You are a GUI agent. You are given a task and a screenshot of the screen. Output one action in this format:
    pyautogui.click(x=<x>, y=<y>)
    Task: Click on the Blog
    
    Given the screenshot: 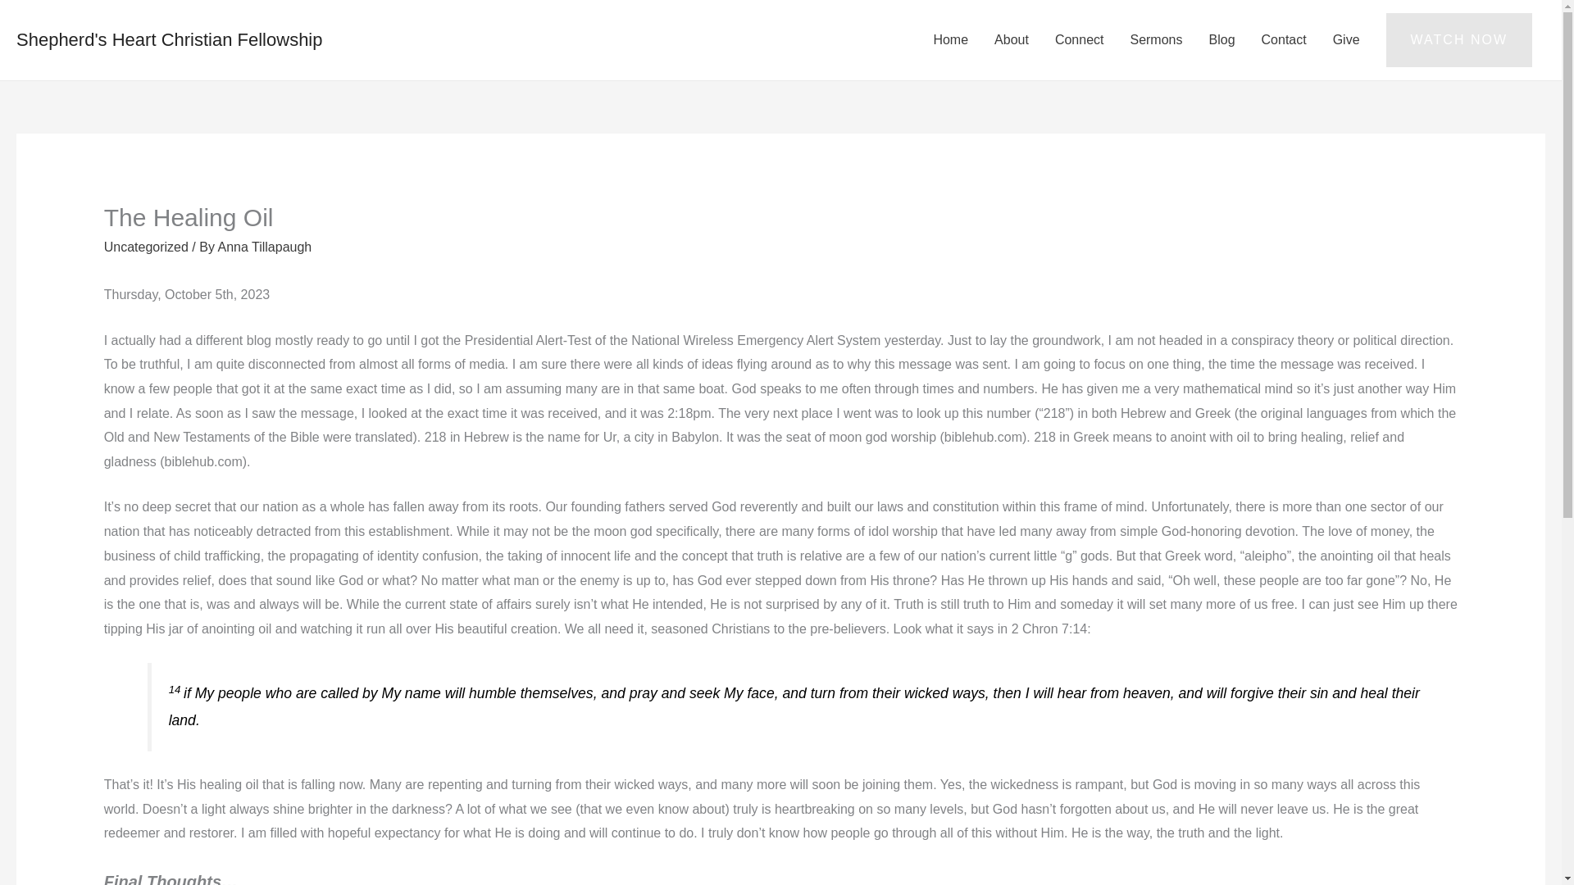 What is the action you would take?
    pyautogui.click(x=1221, y=40)
    